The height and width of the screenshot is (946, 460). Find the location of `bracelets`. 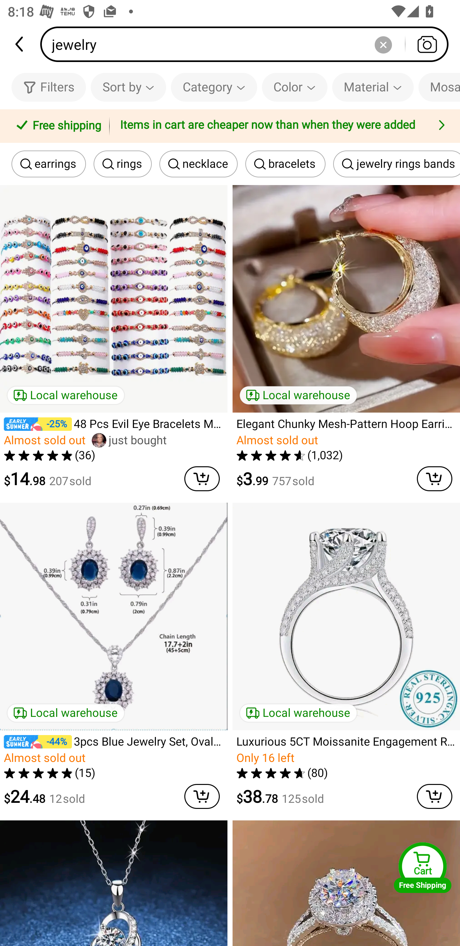

bracelets is located at coordinates (285, 164).